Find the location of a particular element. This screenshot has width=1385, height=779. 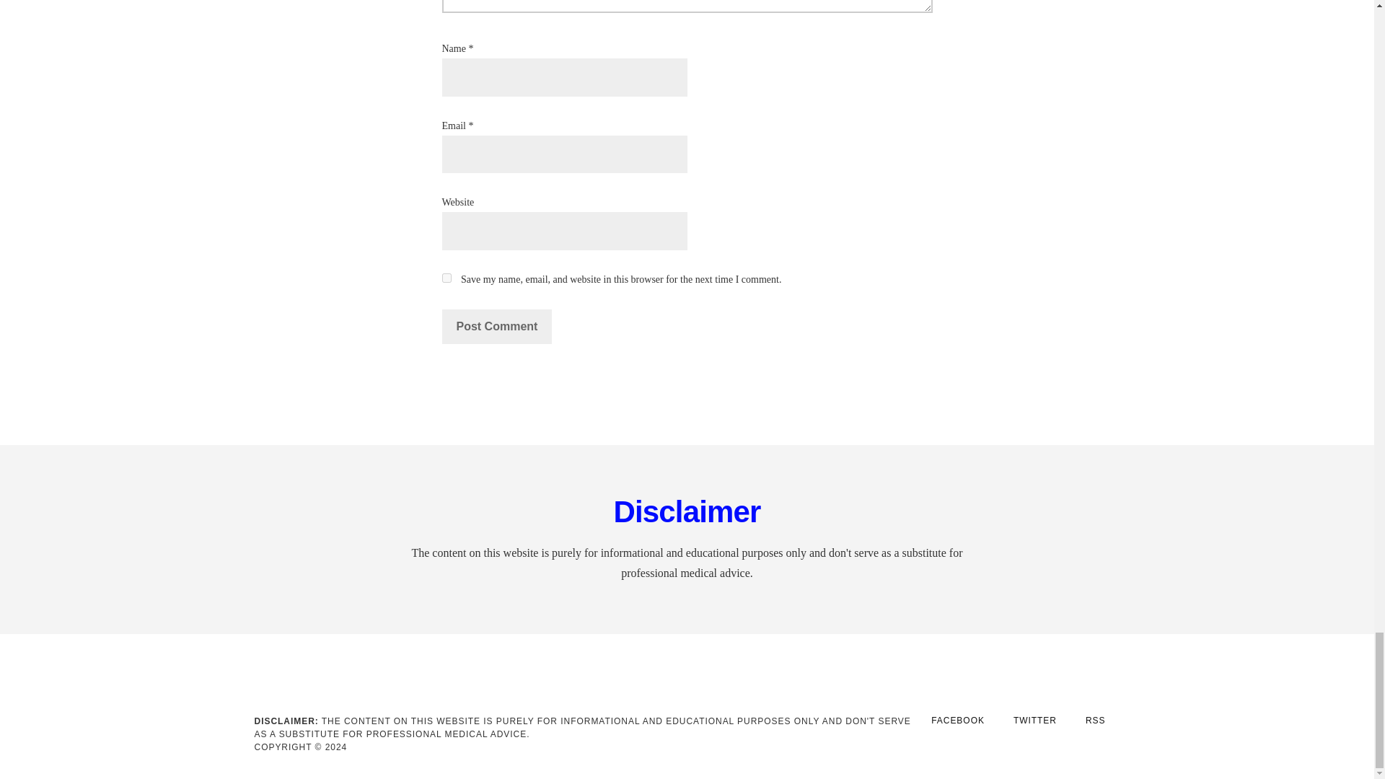

FACEBOOK is located at coordinates (958, 721).